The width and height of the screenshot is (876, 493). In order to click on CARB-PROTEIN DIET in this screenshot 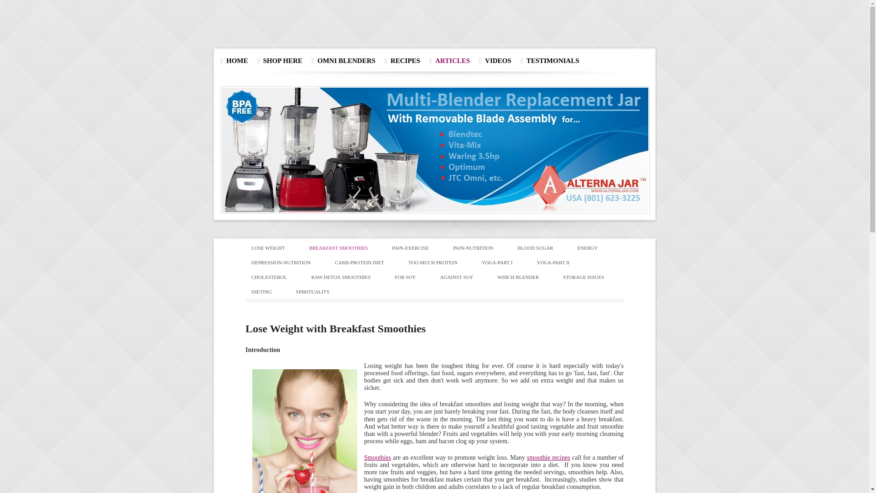, I will do `click(366, 262)`.